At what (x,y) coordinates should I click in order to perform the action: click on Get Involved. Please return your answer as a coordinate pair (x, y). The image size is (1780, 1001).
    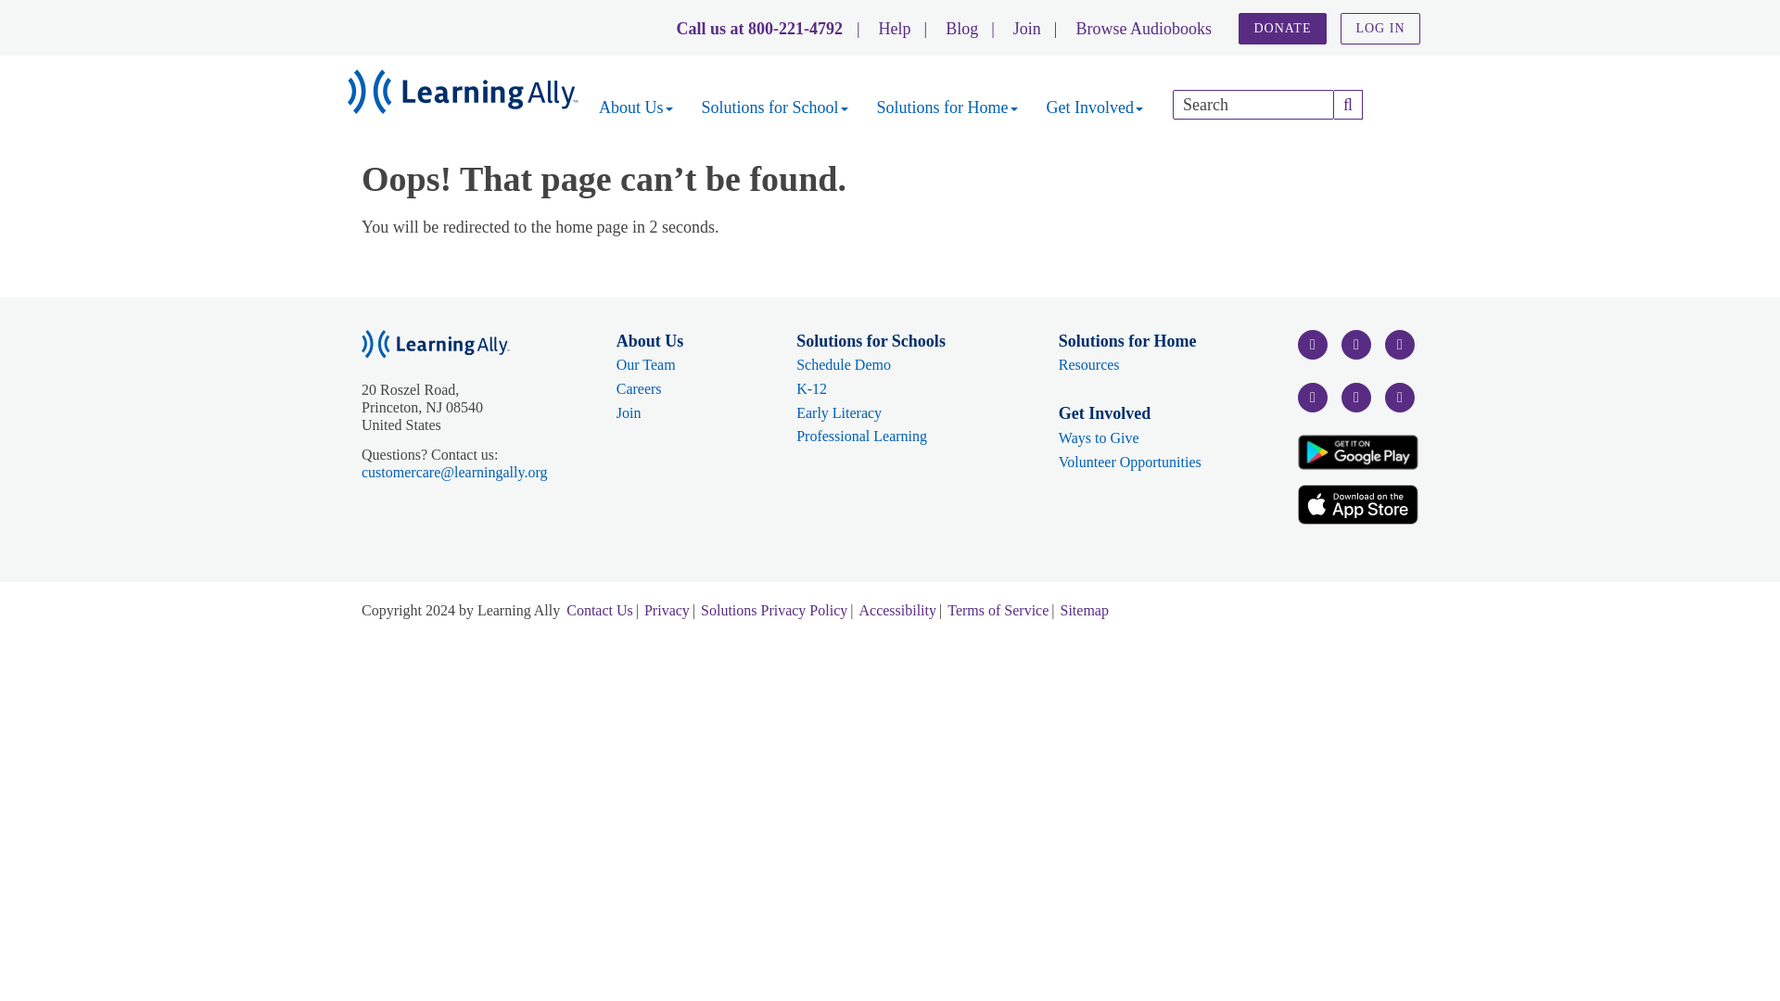
    Looking at the image, I should click on (1094, 108).